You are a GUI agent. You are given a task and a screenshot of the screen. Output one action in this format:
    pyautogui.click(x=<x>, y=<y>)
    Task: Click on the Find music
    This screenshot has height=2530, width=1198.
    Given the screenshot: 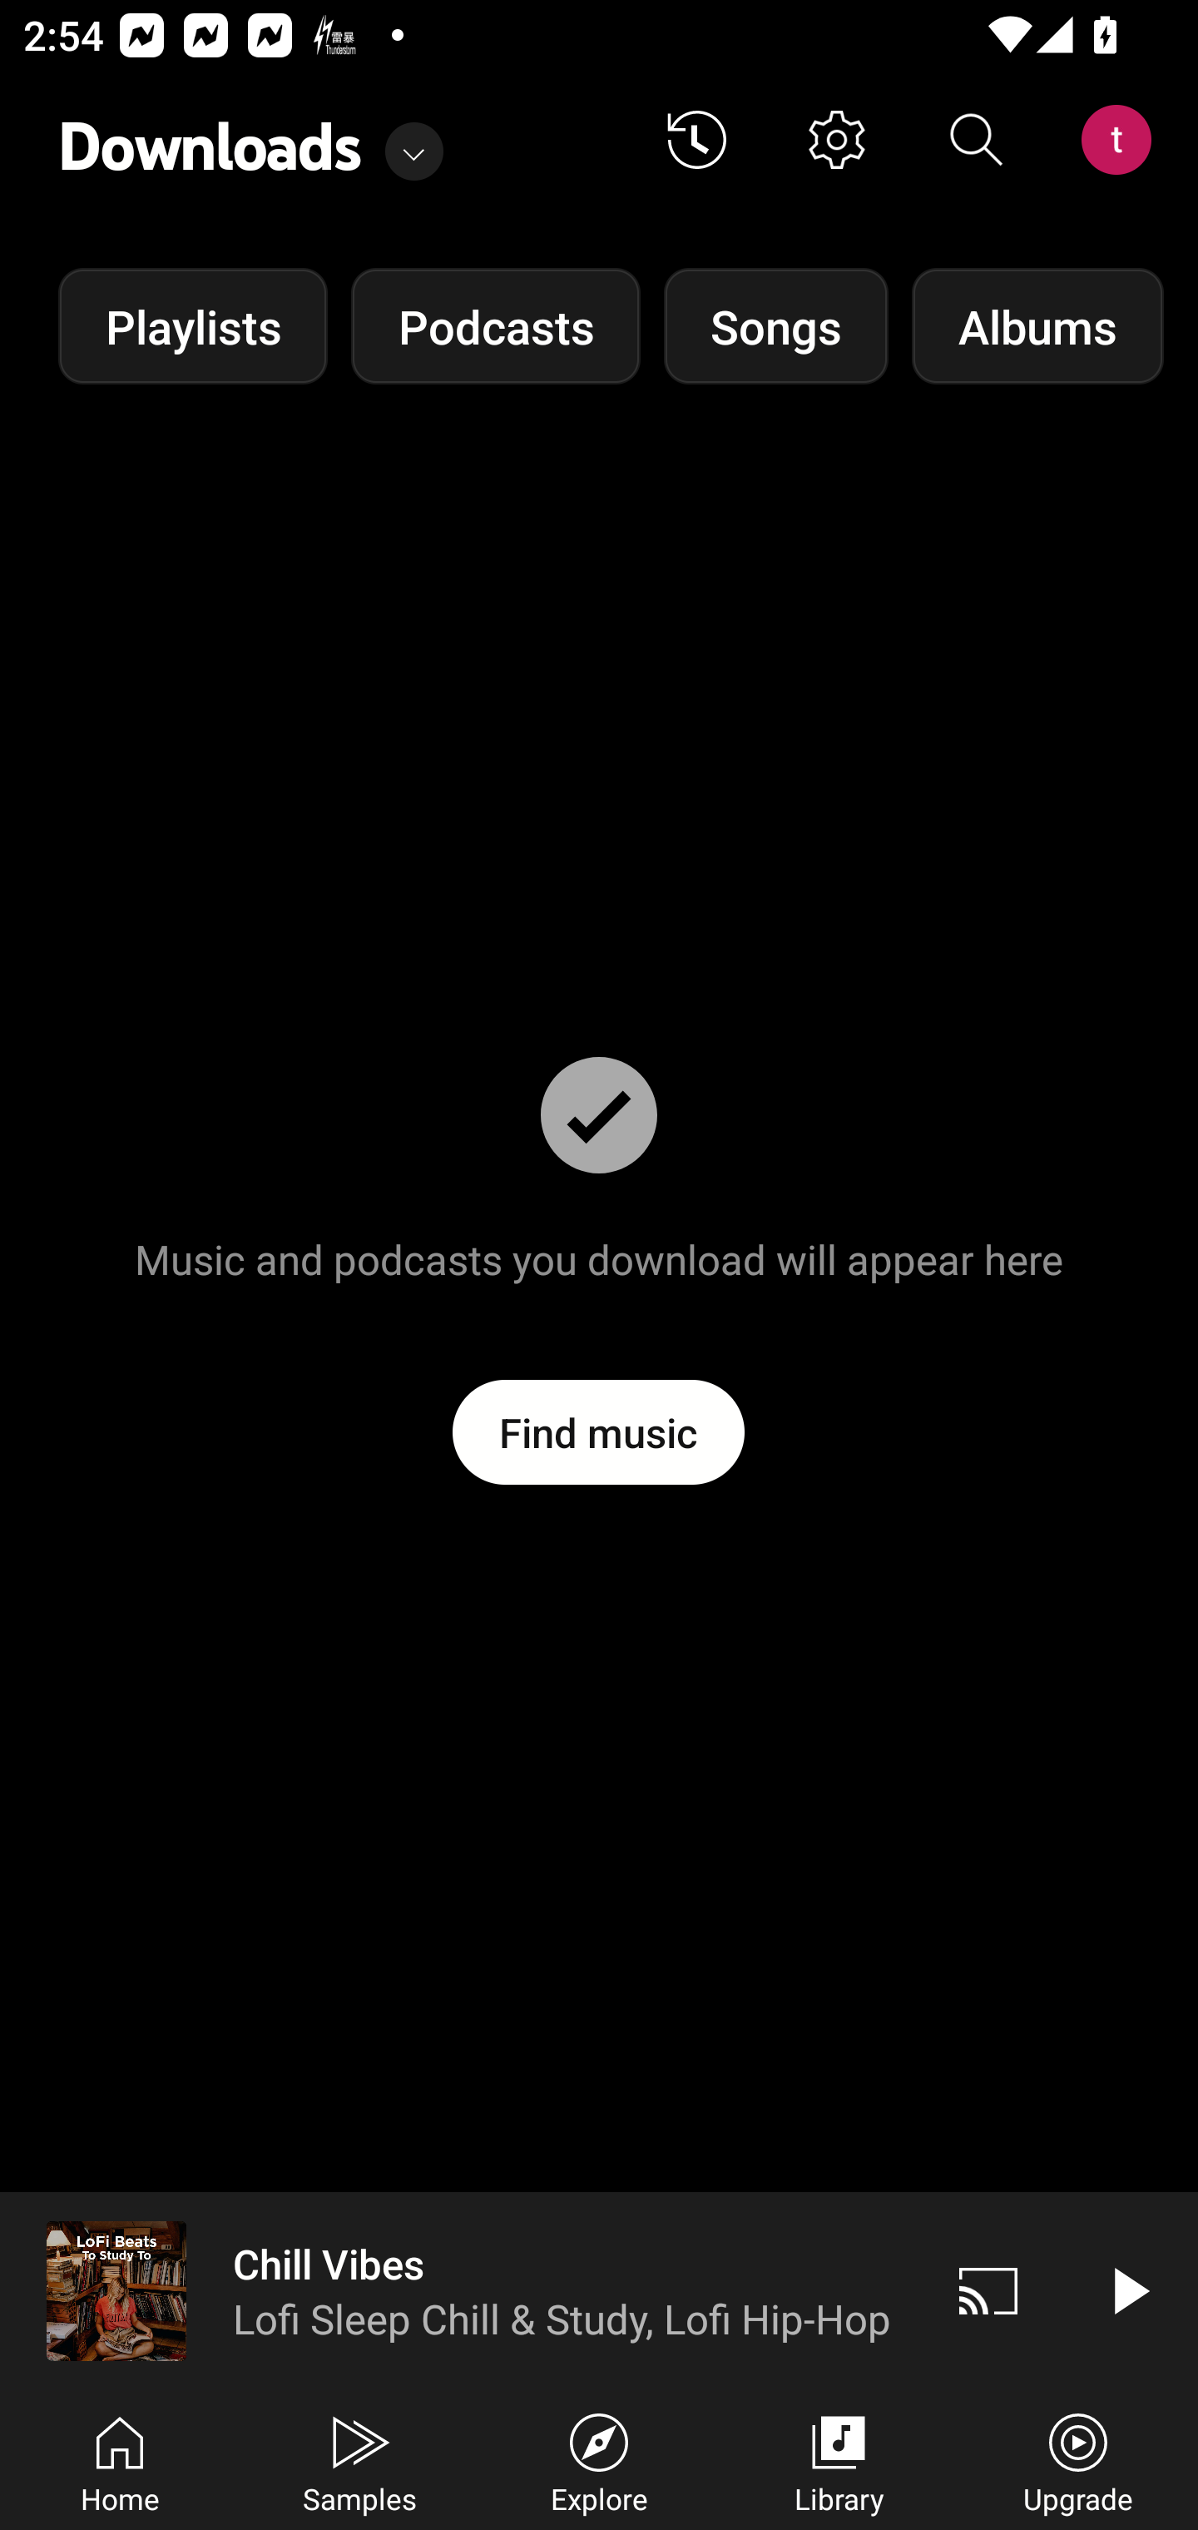 What is the action you would take?
    pyautogui.click(x=599, y=1431)
    